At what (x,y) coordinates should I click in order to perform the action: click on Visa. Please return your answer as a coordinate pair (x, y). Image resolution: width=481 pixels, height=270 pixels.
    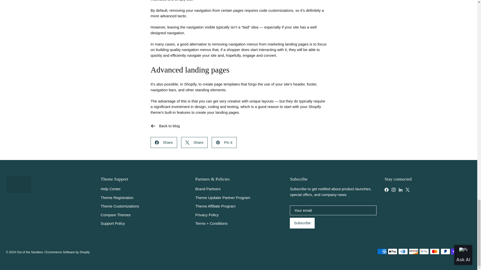
    Looking at the image, I should click on (466, 251).